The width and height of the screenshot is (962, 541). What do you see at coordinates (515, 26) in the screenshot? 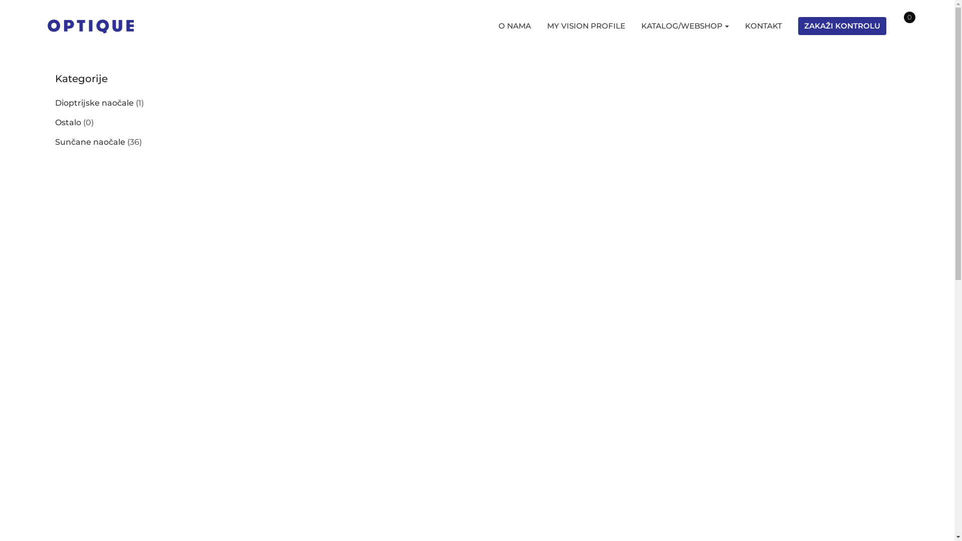
I see `O NAMA` at bounding box center [515, 26].